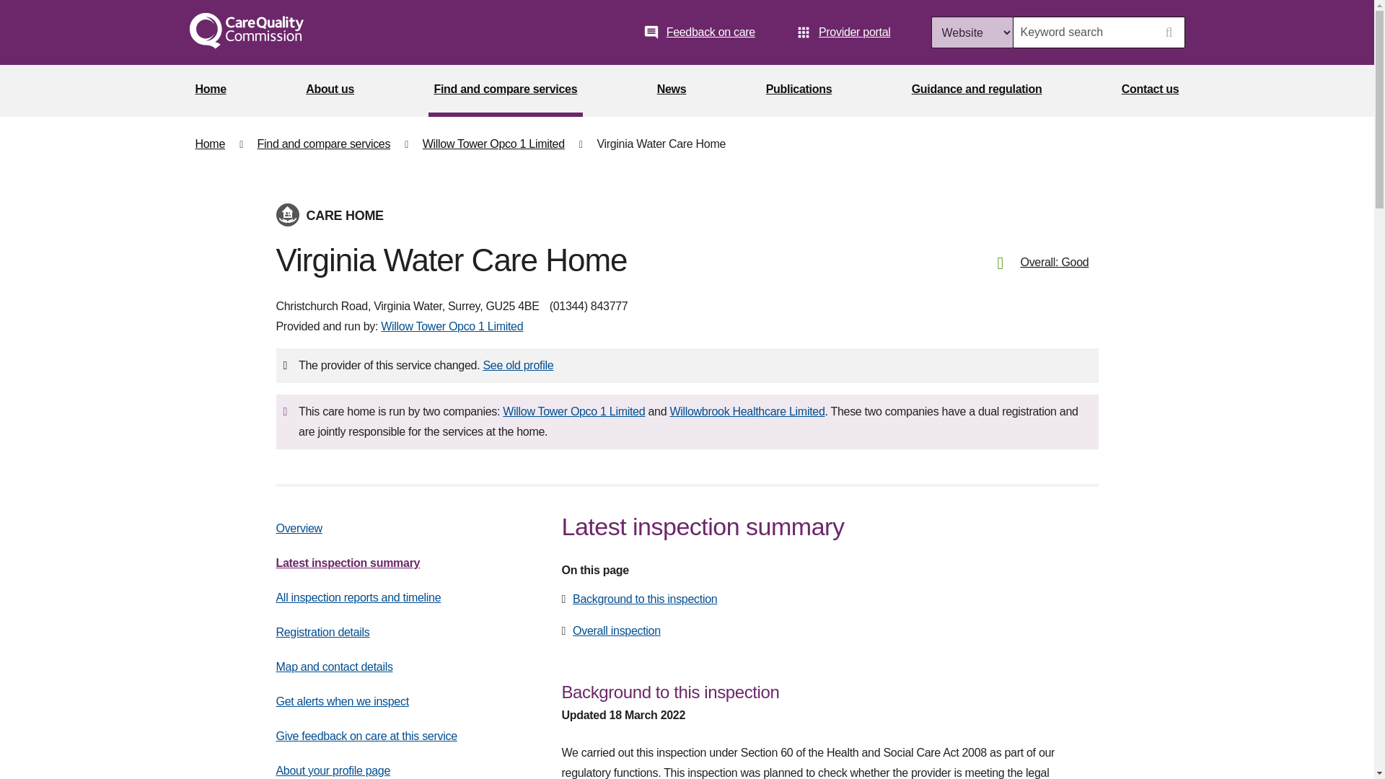 This screenshot has width=1385, height=779. What do you see at coordinates (699, 32) in the screenshot?
I see `Feedback on care` at bounding box center [699, 32].